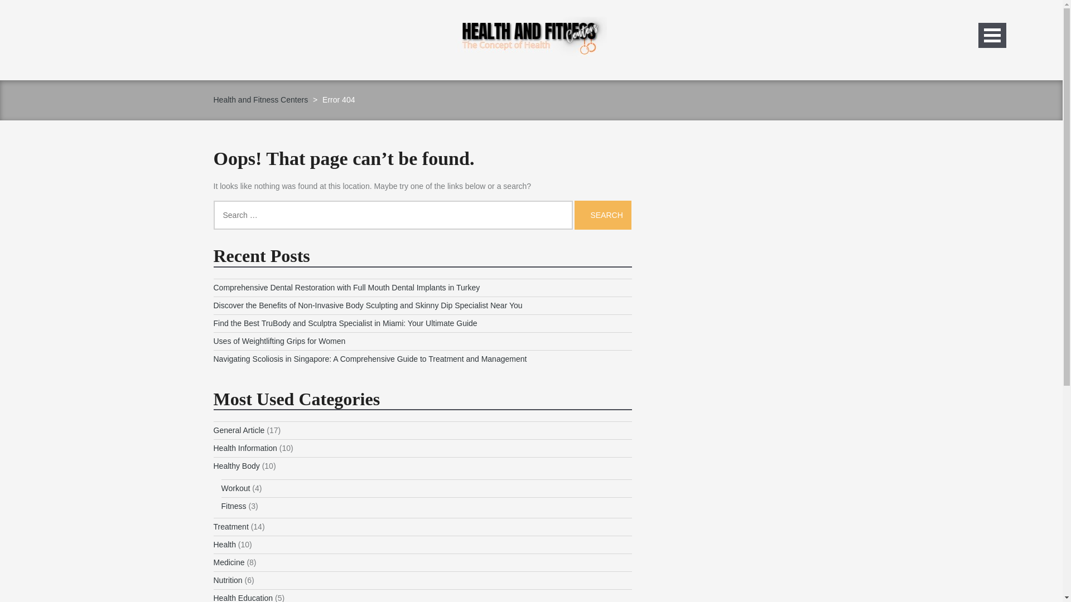 Image resolution: width=1071 pixels, height=602 pixels. Describe the element at coordinates (260, 99) in the screenshot. I see `Health and Fitness Centers` at that location.